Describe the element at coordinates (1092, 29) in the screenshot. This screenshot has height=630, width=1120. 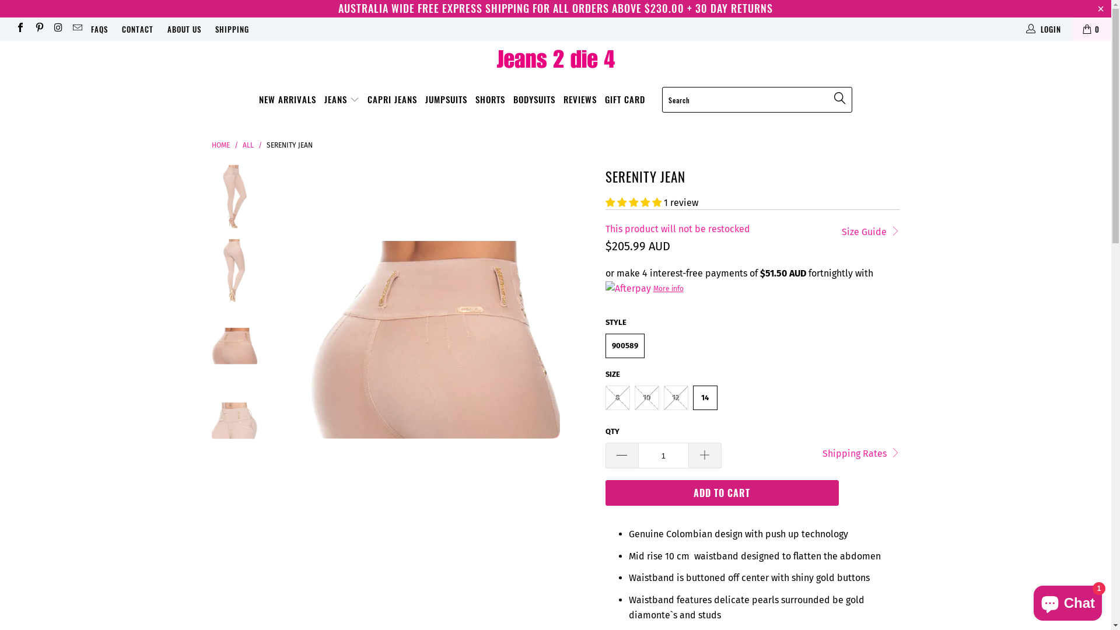
I see `0` at that location.